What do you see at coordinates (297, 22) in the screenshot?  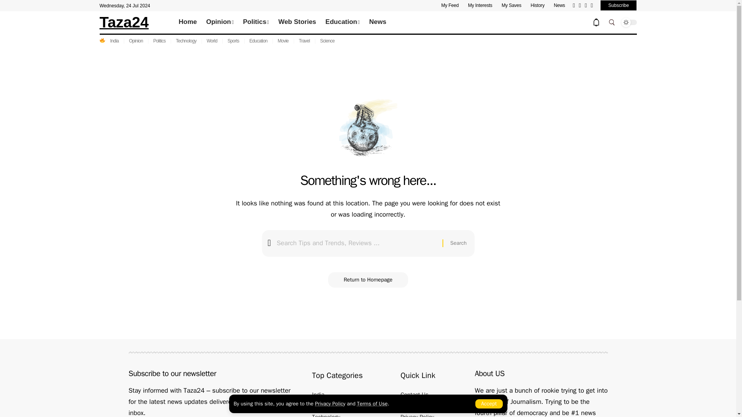 I see `Web Stories` at bounding box center [297, 22].